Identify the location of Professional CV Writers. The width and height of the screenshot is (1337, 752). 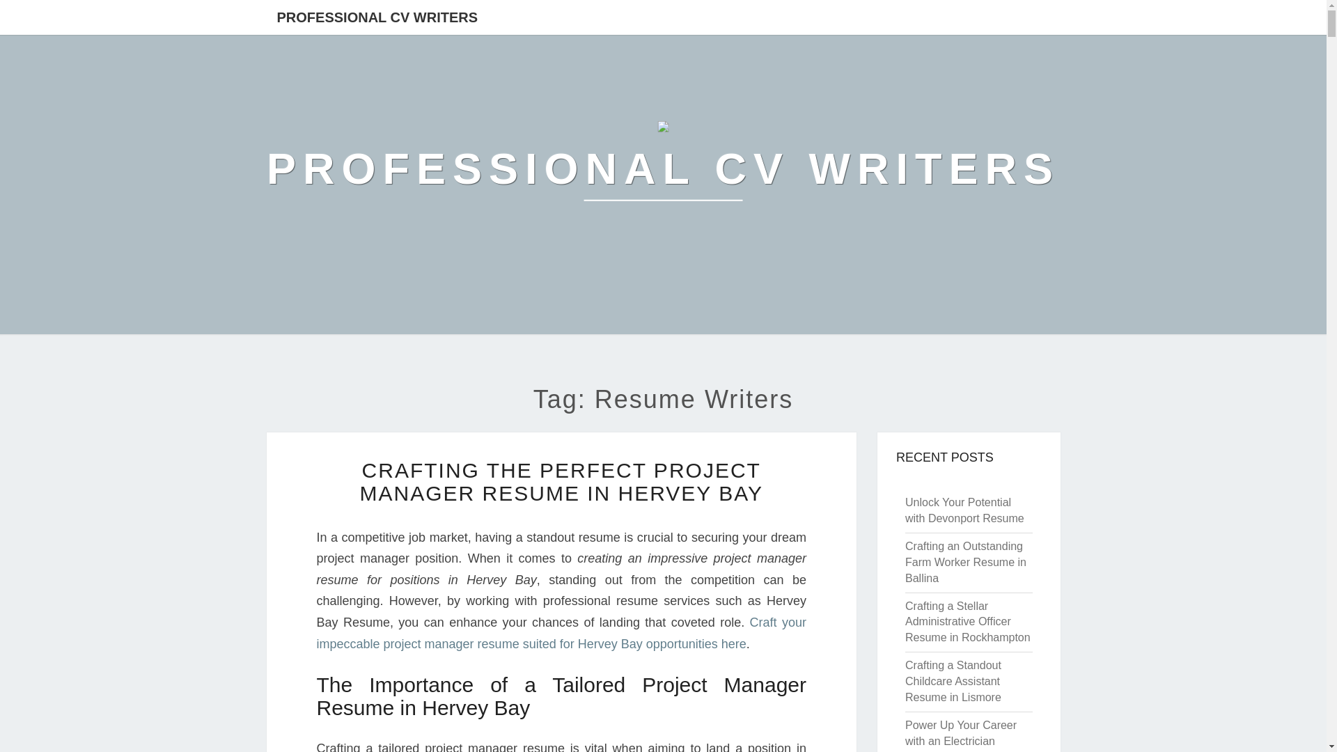
(663, 169).